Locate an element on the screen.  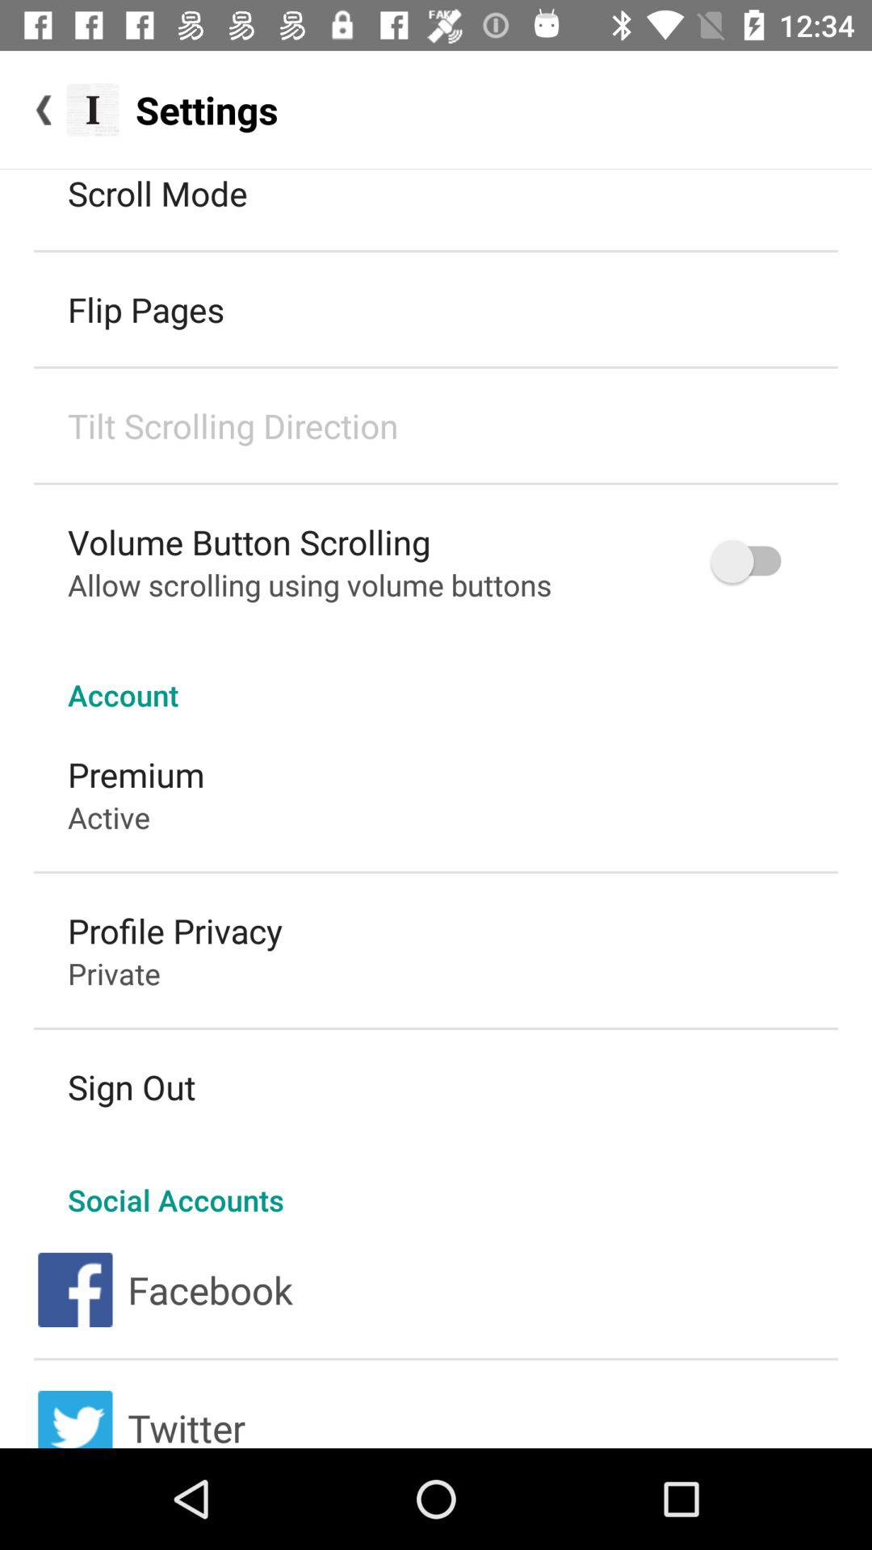
select the icon above flip pages item is located at coordinates (157, 192).